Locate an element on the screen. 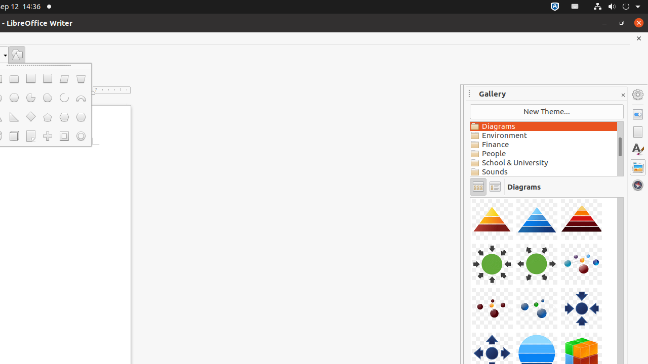 Image resolution: width=648 pixels, height=364 pixels. Component-Sphere04-DarkRed is located at coordinates (470, 197).